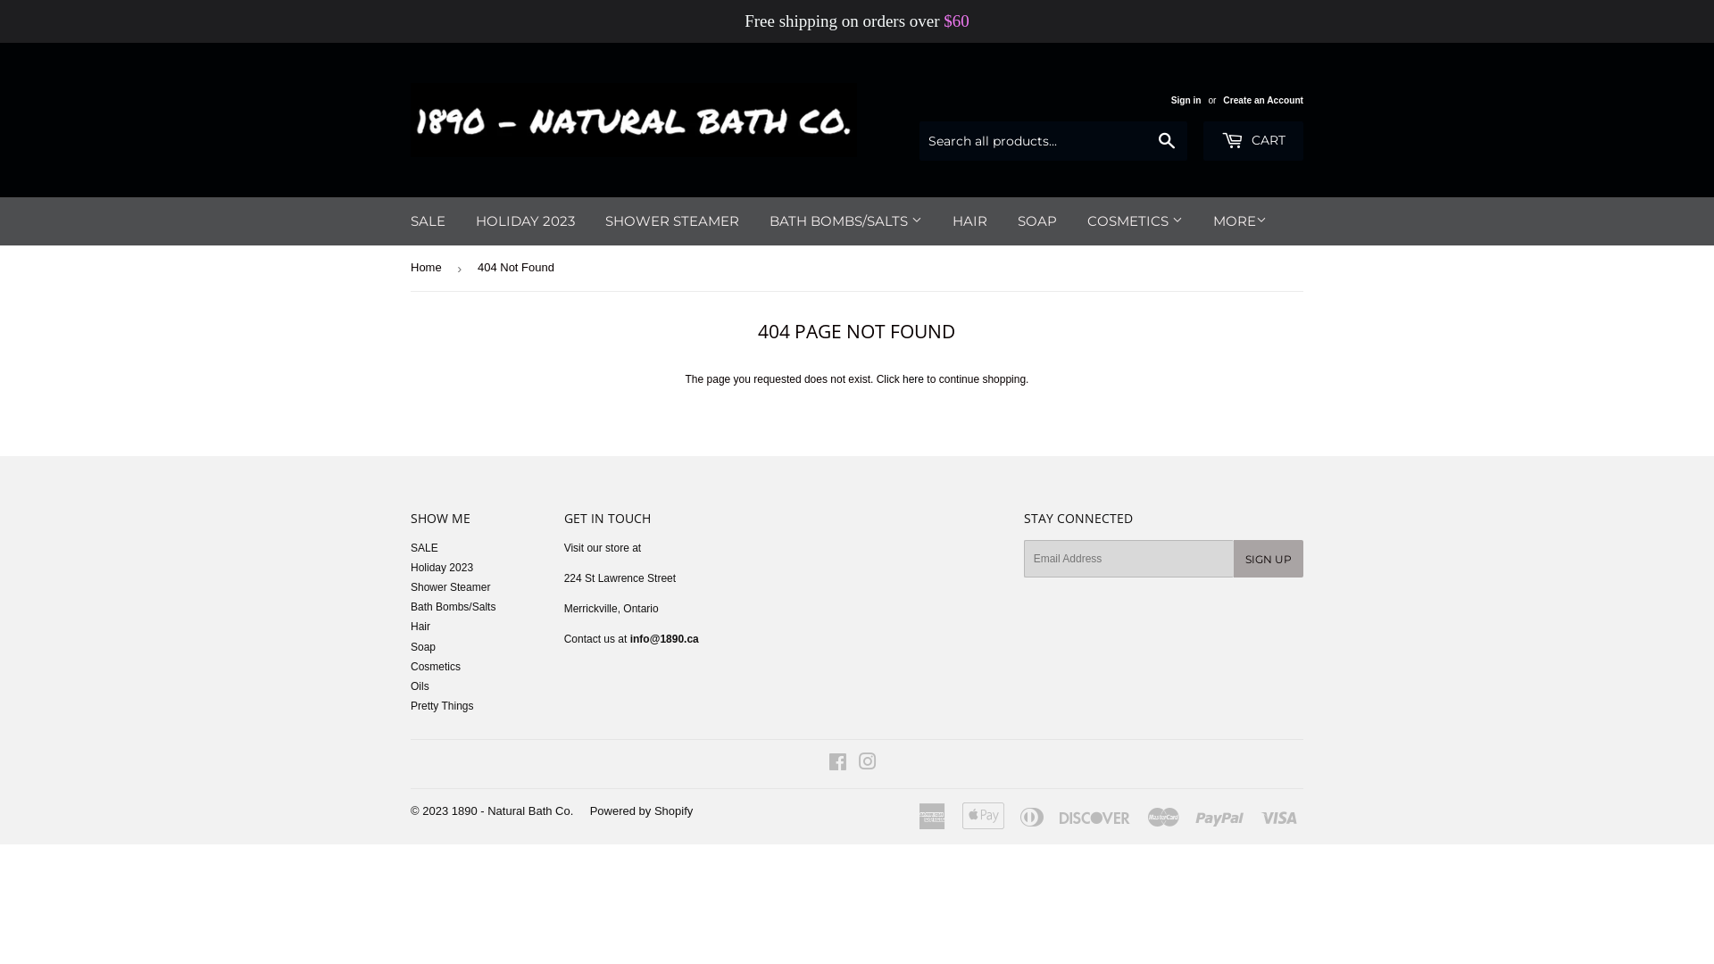 The image size is (1714, 964). I want to click on Create an Account, so click(1263, 100).